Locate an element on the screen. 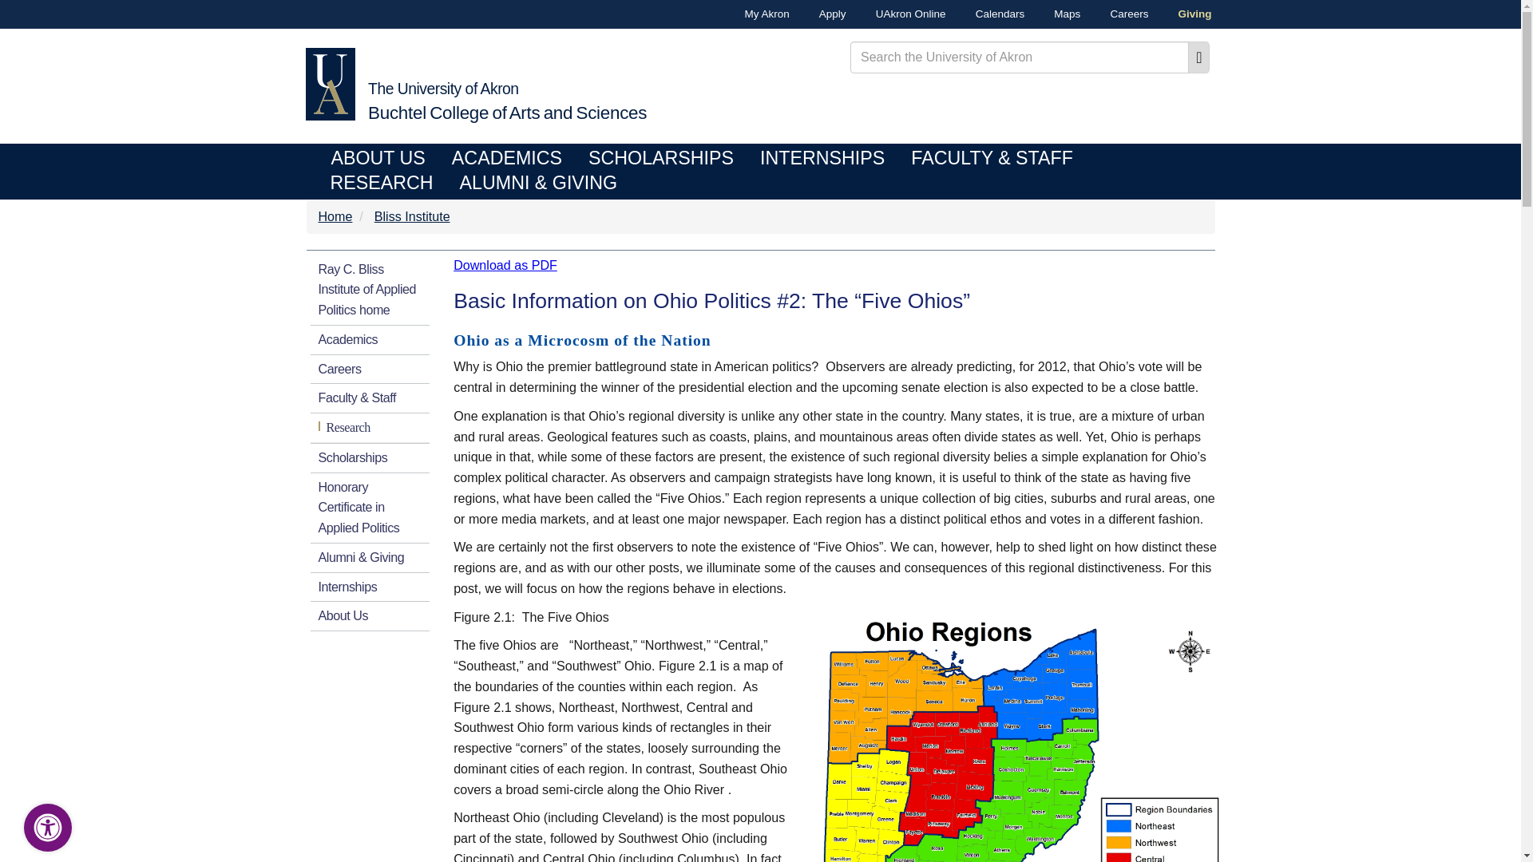 The height and width of the screenshot is (862, 1533). Ray C. Bliss Institute of Applied Politics home is located at coordinates (369, 290).